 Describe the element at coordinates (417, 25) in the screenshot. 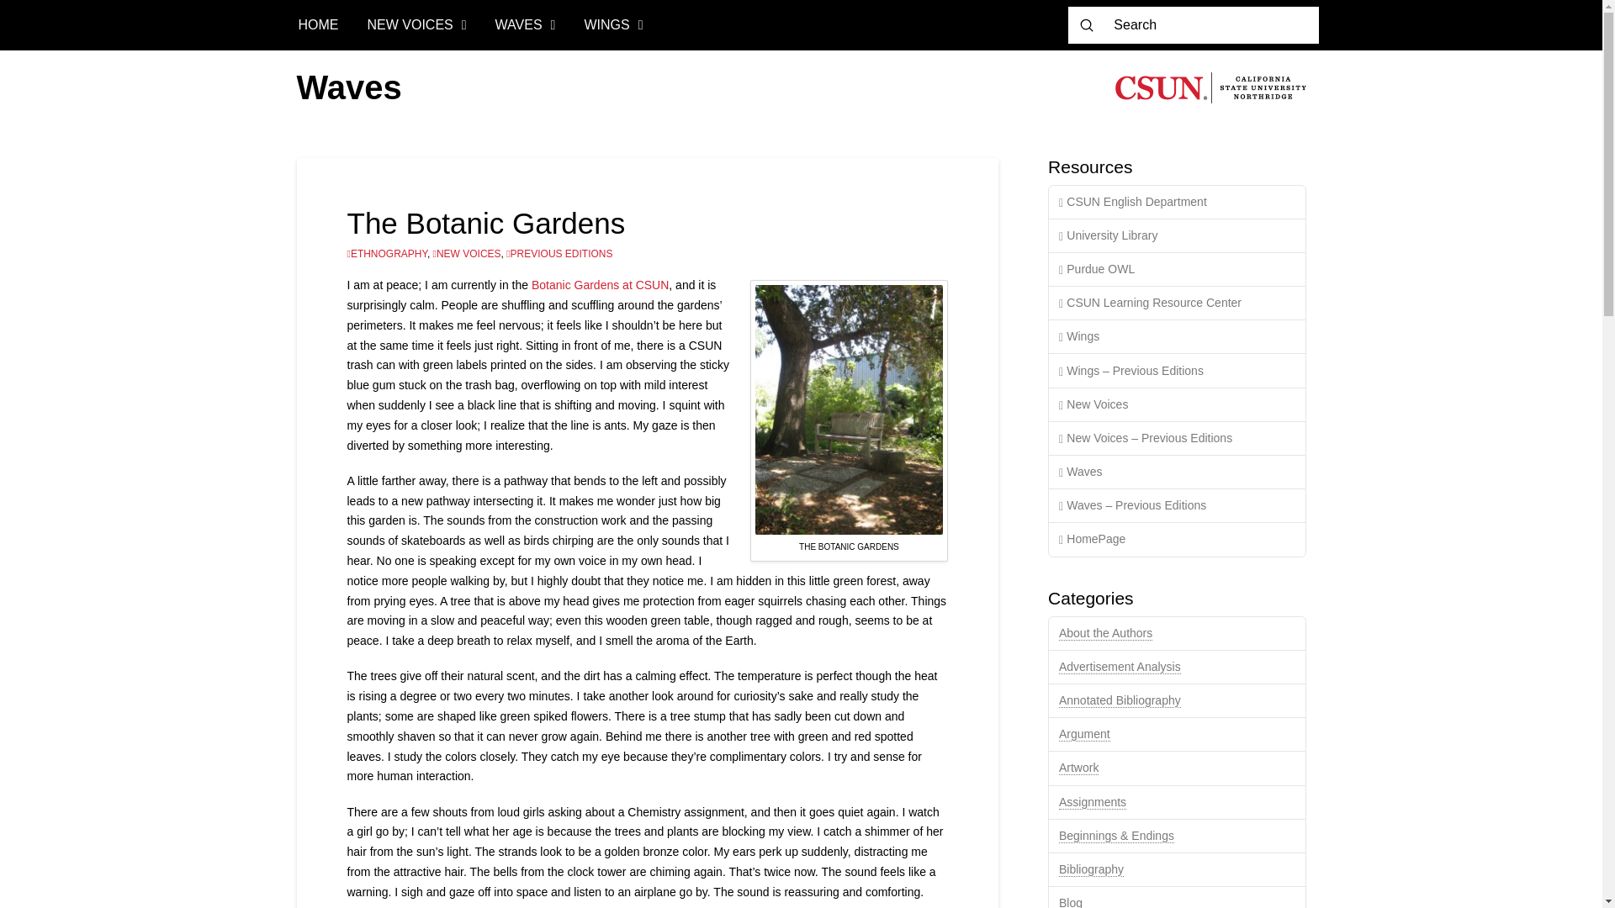

I see `NEW VOICES` at that location.